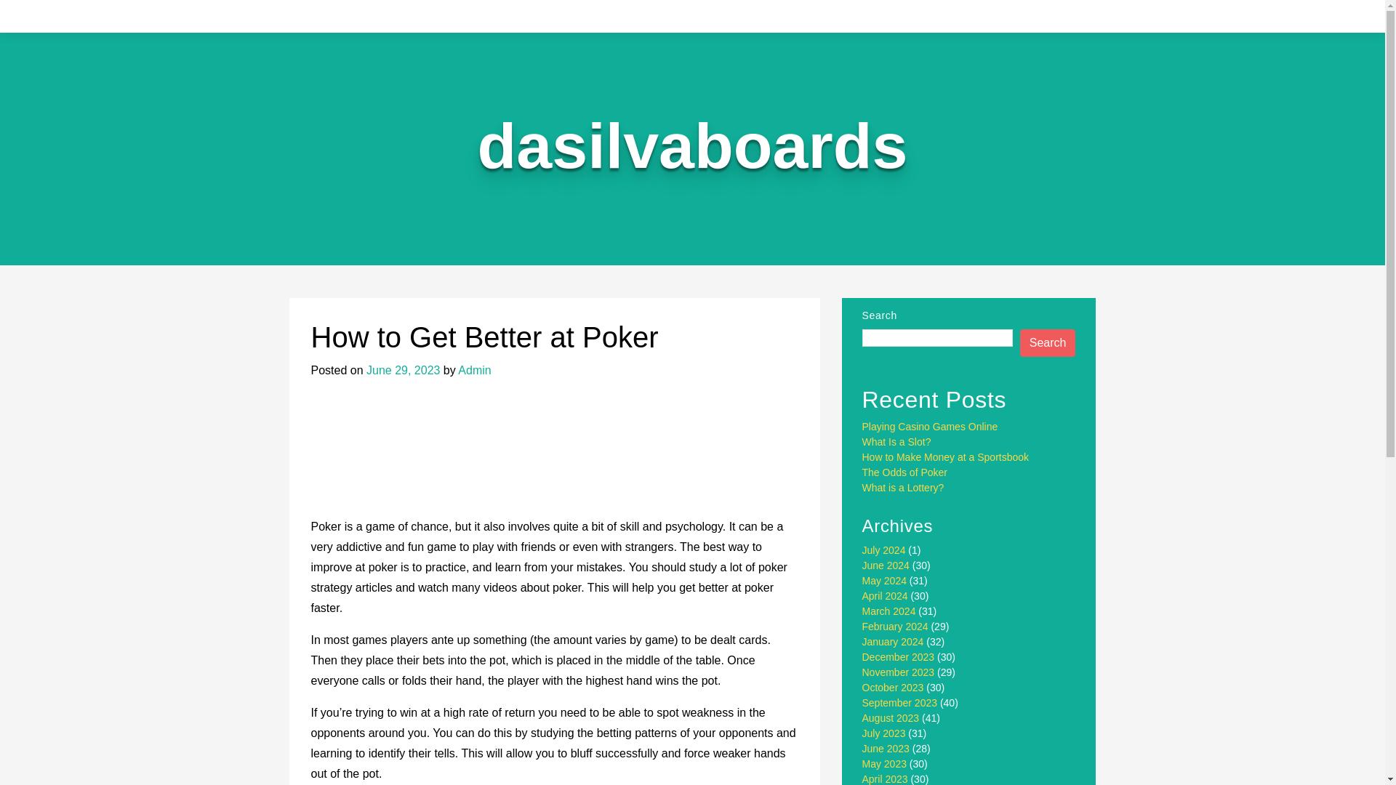 The height and width of the screenshot is (785, 1396). What do you see at coordinates (903, 488) in the screenshot?
I see `What is a Lottery?` at bounding box center [903, 488].